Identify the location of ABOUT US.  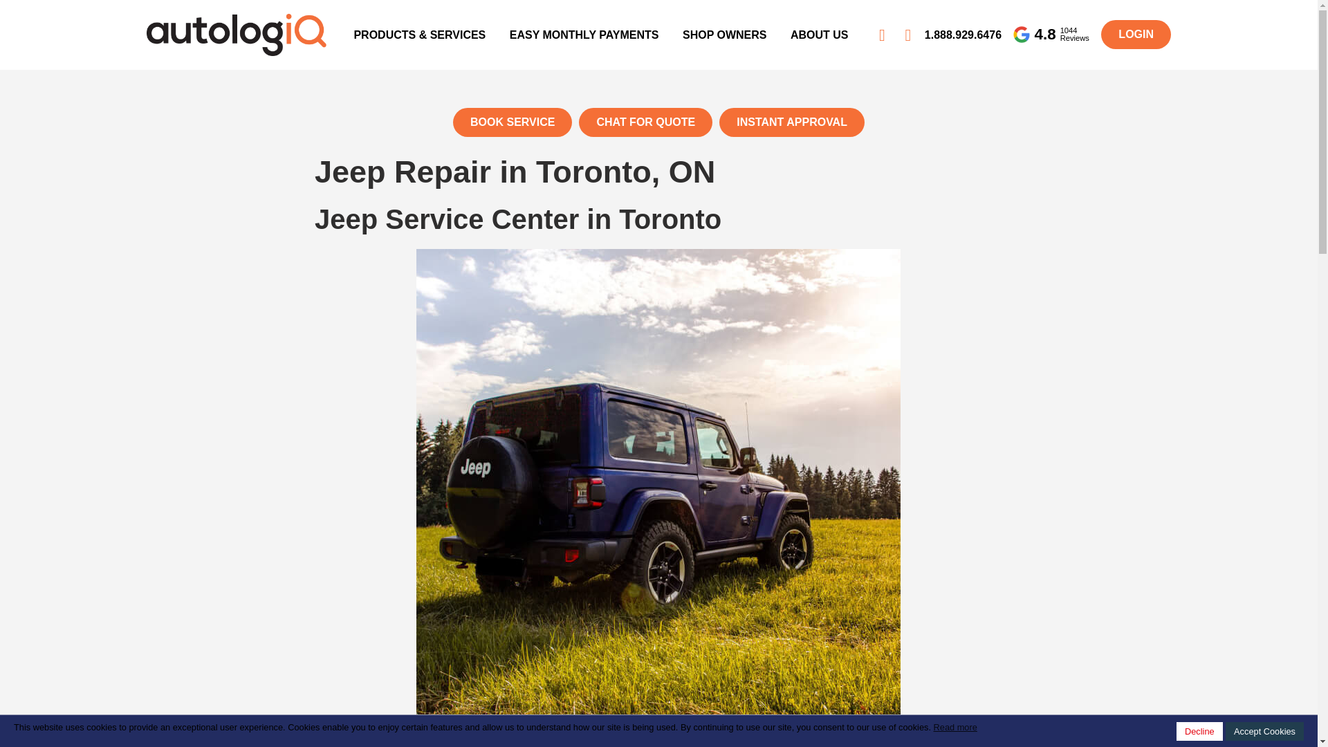
(820, 35).